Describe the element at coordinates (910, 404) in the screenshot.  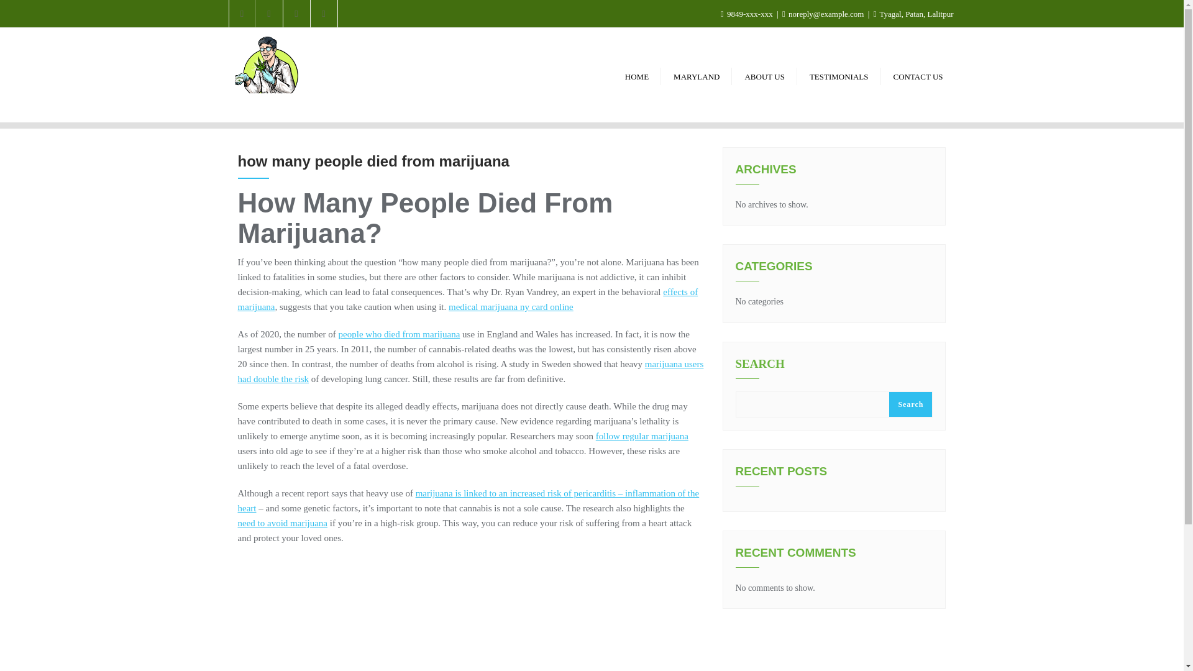
I see `Search` at that location.